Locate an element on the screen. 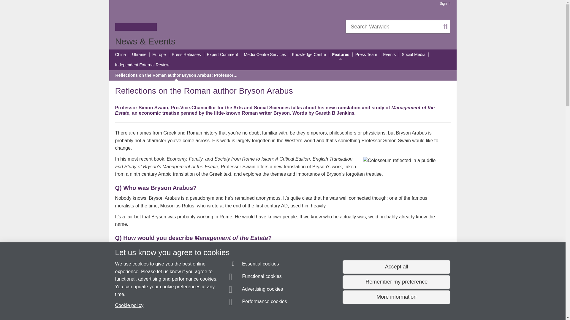  Knowledge Centre is located at coordinates (309, 55).